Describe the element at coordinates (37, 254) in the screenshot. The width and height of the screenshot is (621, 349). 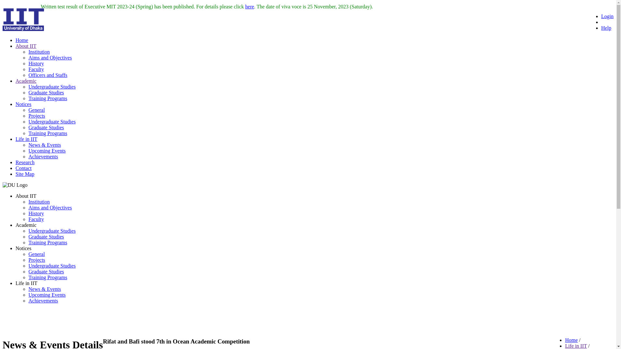
I see `General` at that location.